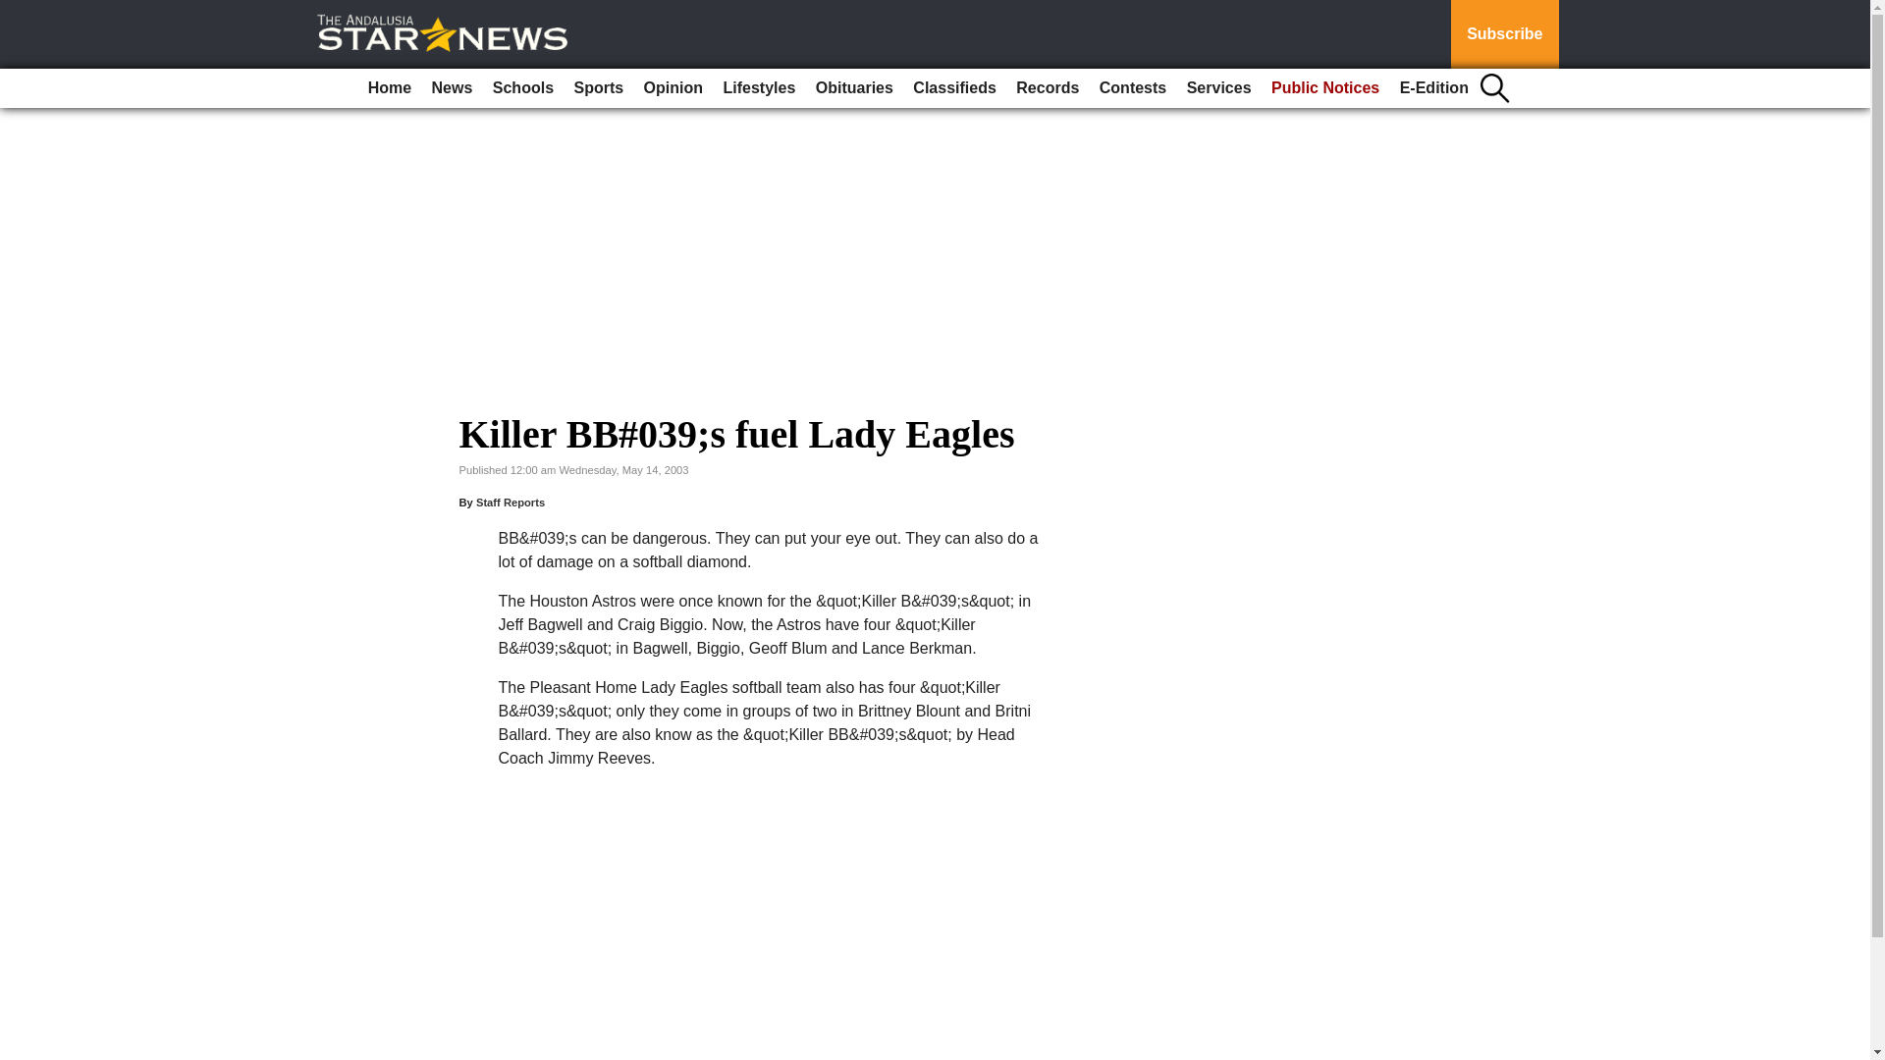 Image resolution: width=1885 pixels, height=1060 pixels. Describe the element at coordinates (1325, 88) in the screenshot. I see `Public Notices` at that location.